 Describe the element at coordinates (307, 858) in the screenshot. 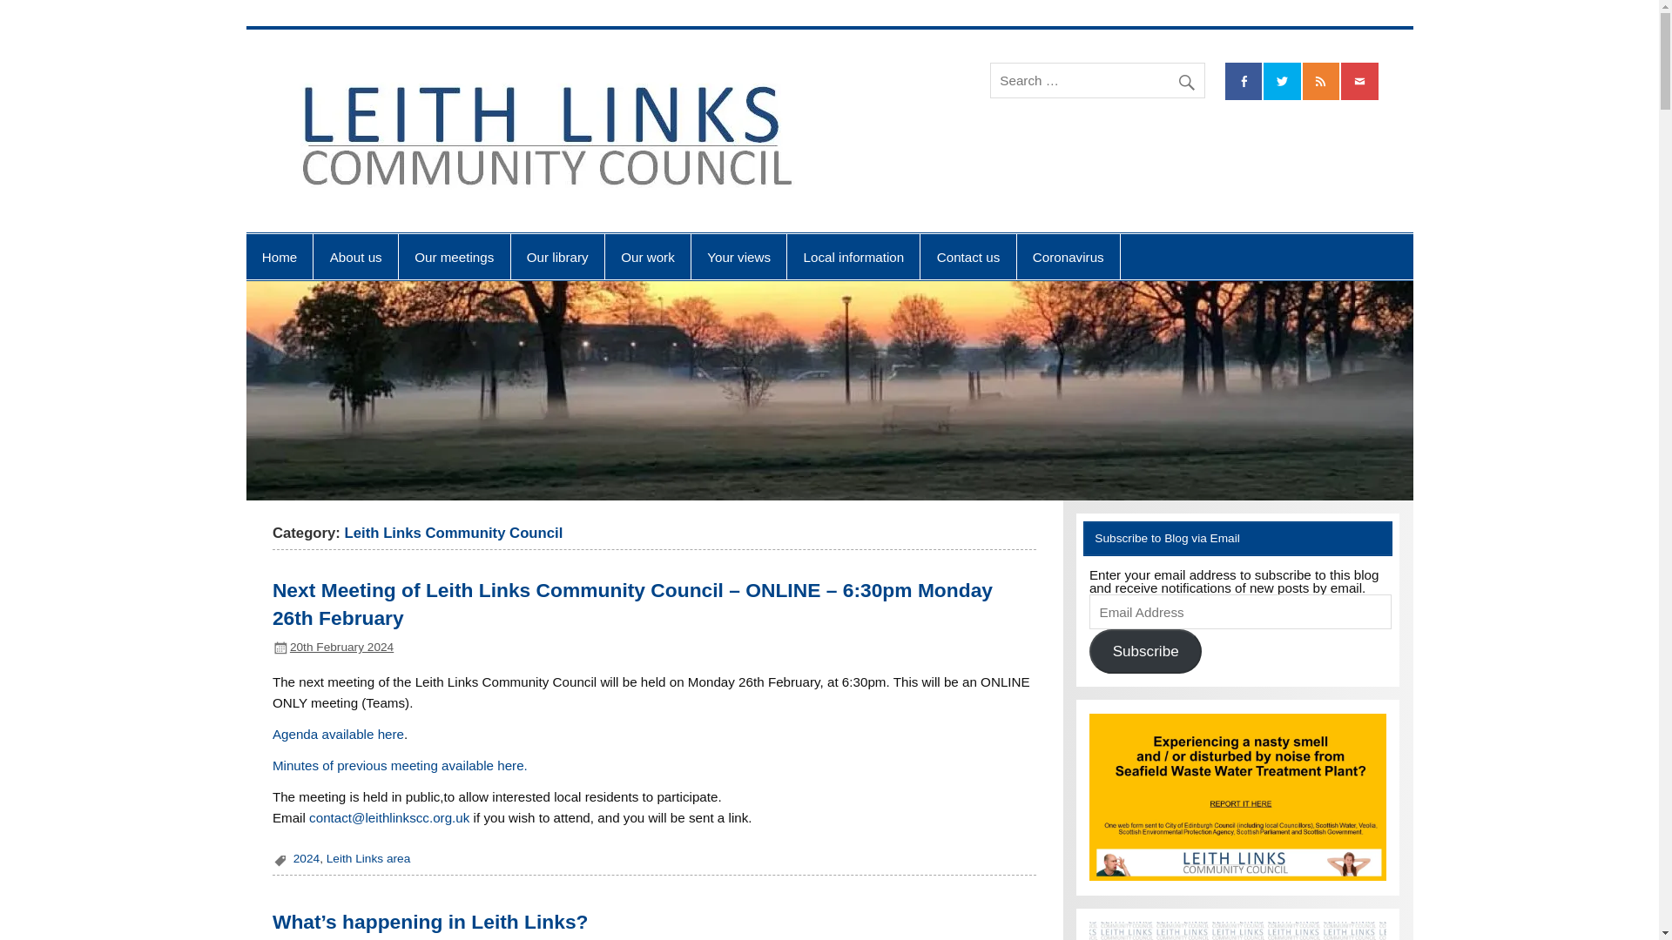

I see `2024` at that location.